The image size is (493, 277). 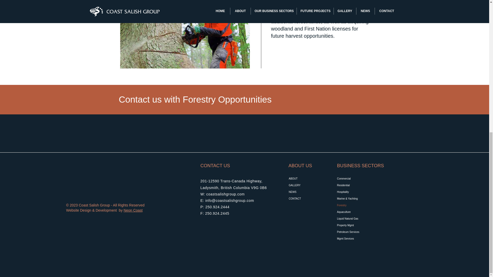 I want to click on Aquaculture, so click(x=355, y=212).